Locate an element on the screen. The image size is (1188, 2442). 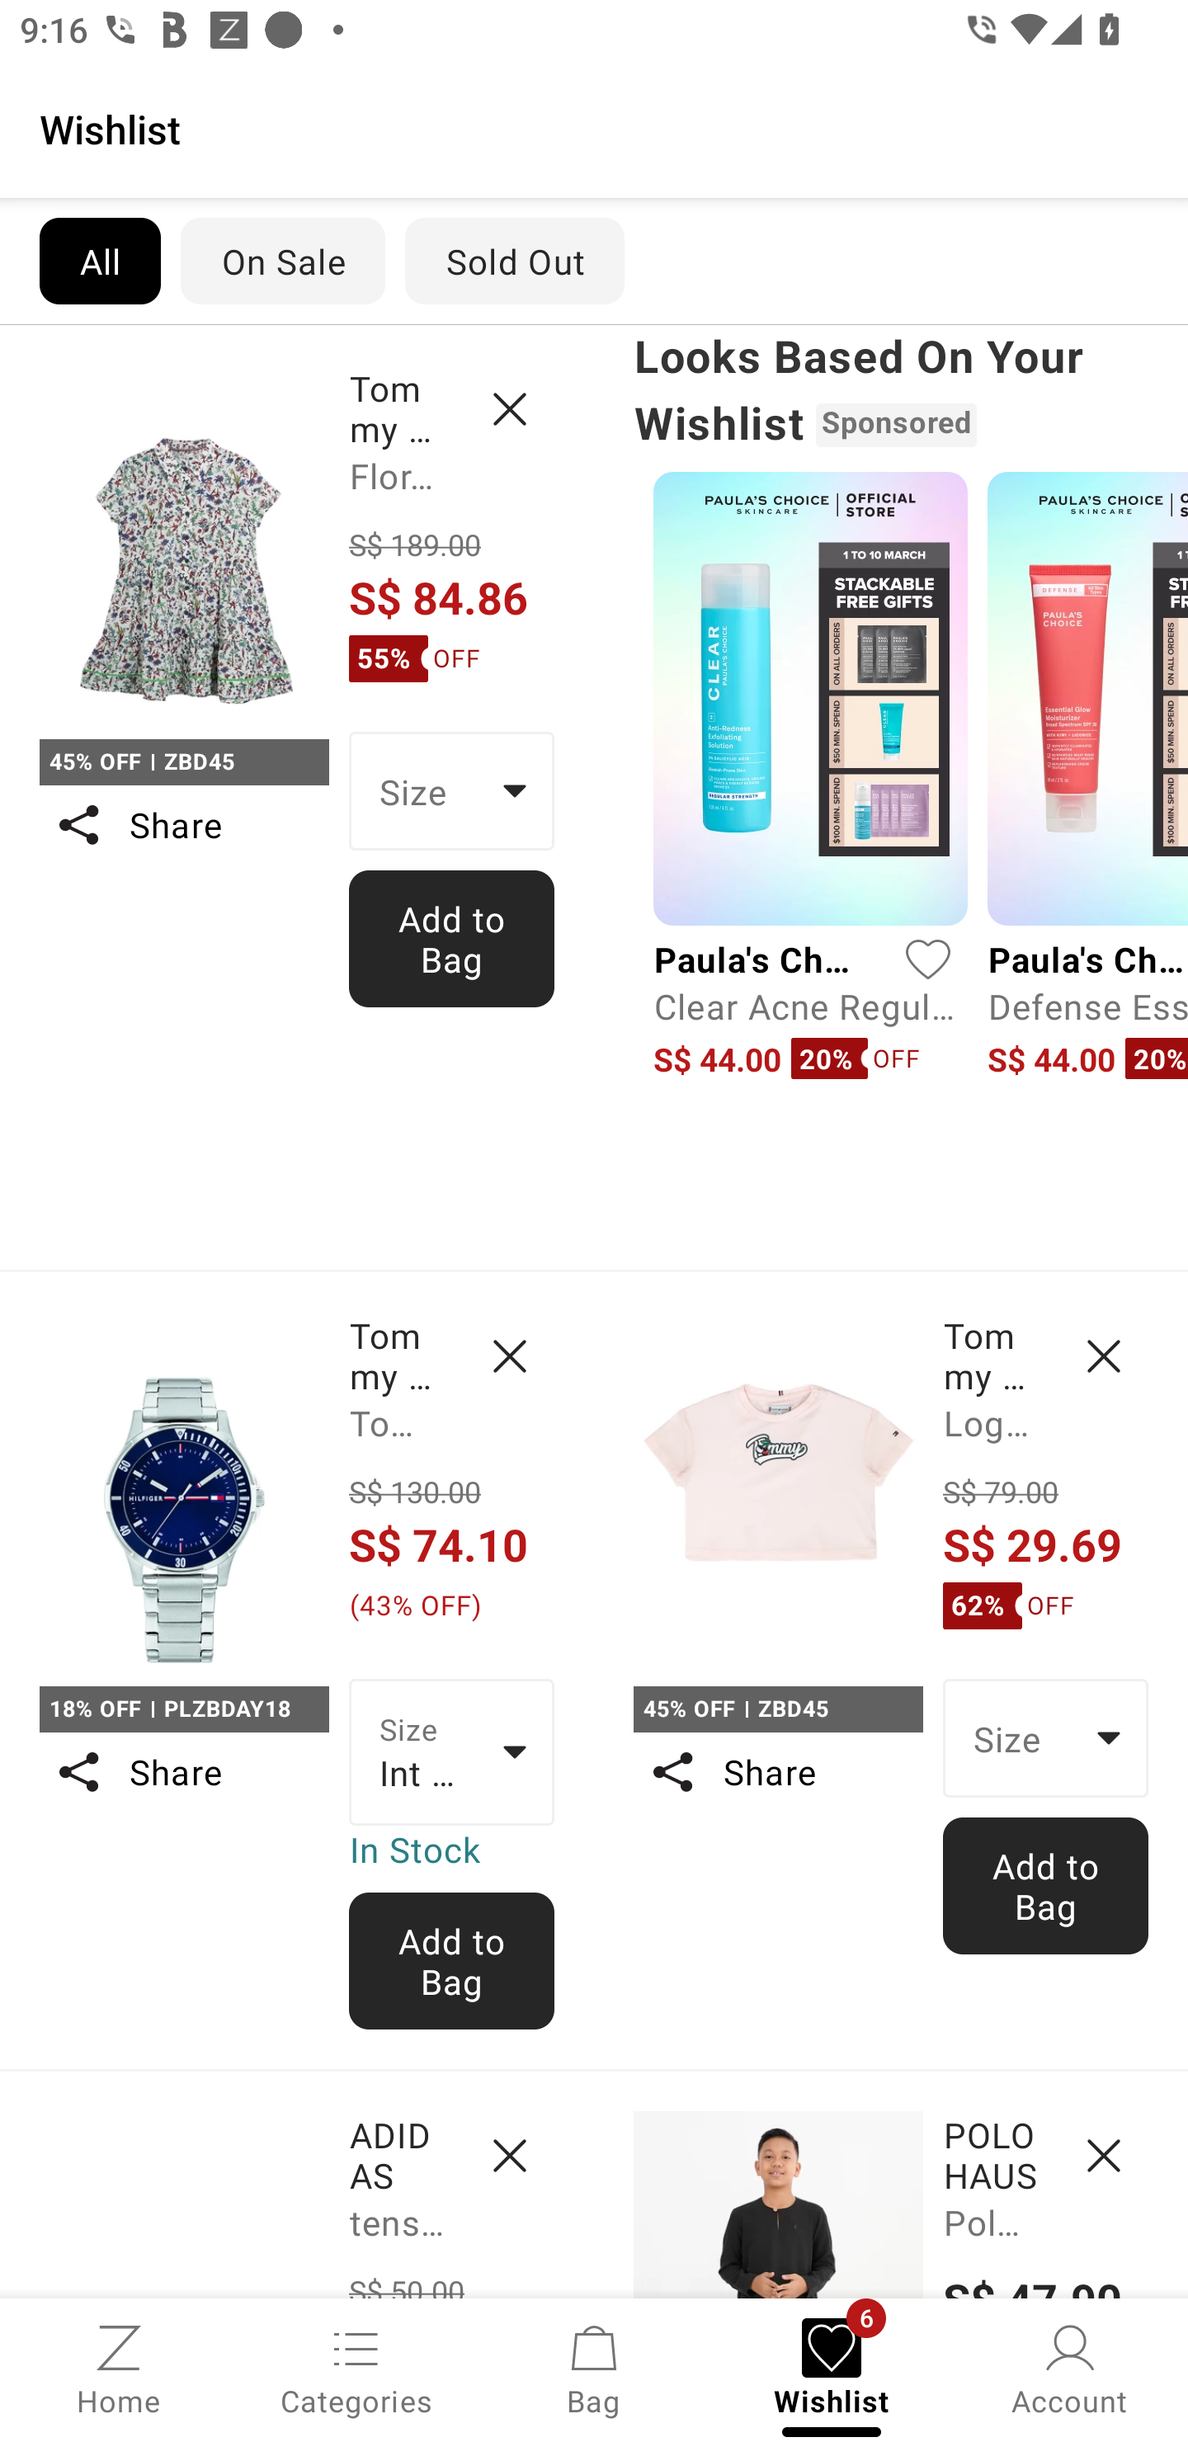
Bag is located at coordinates (594, 2368).